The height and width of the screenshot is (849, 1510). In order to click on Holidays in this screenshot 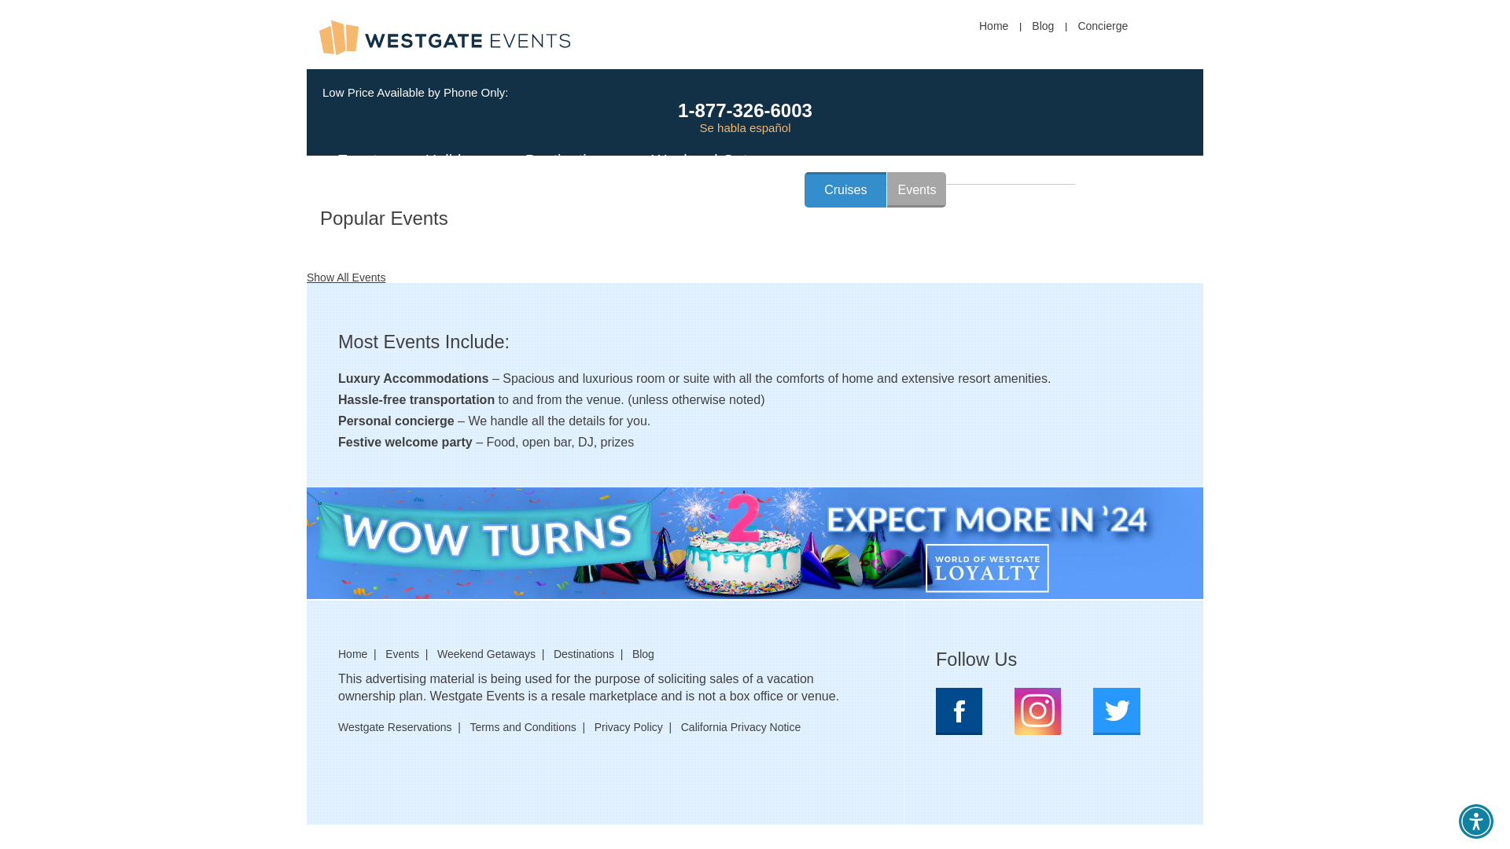, I will do `click(462, 160)`.